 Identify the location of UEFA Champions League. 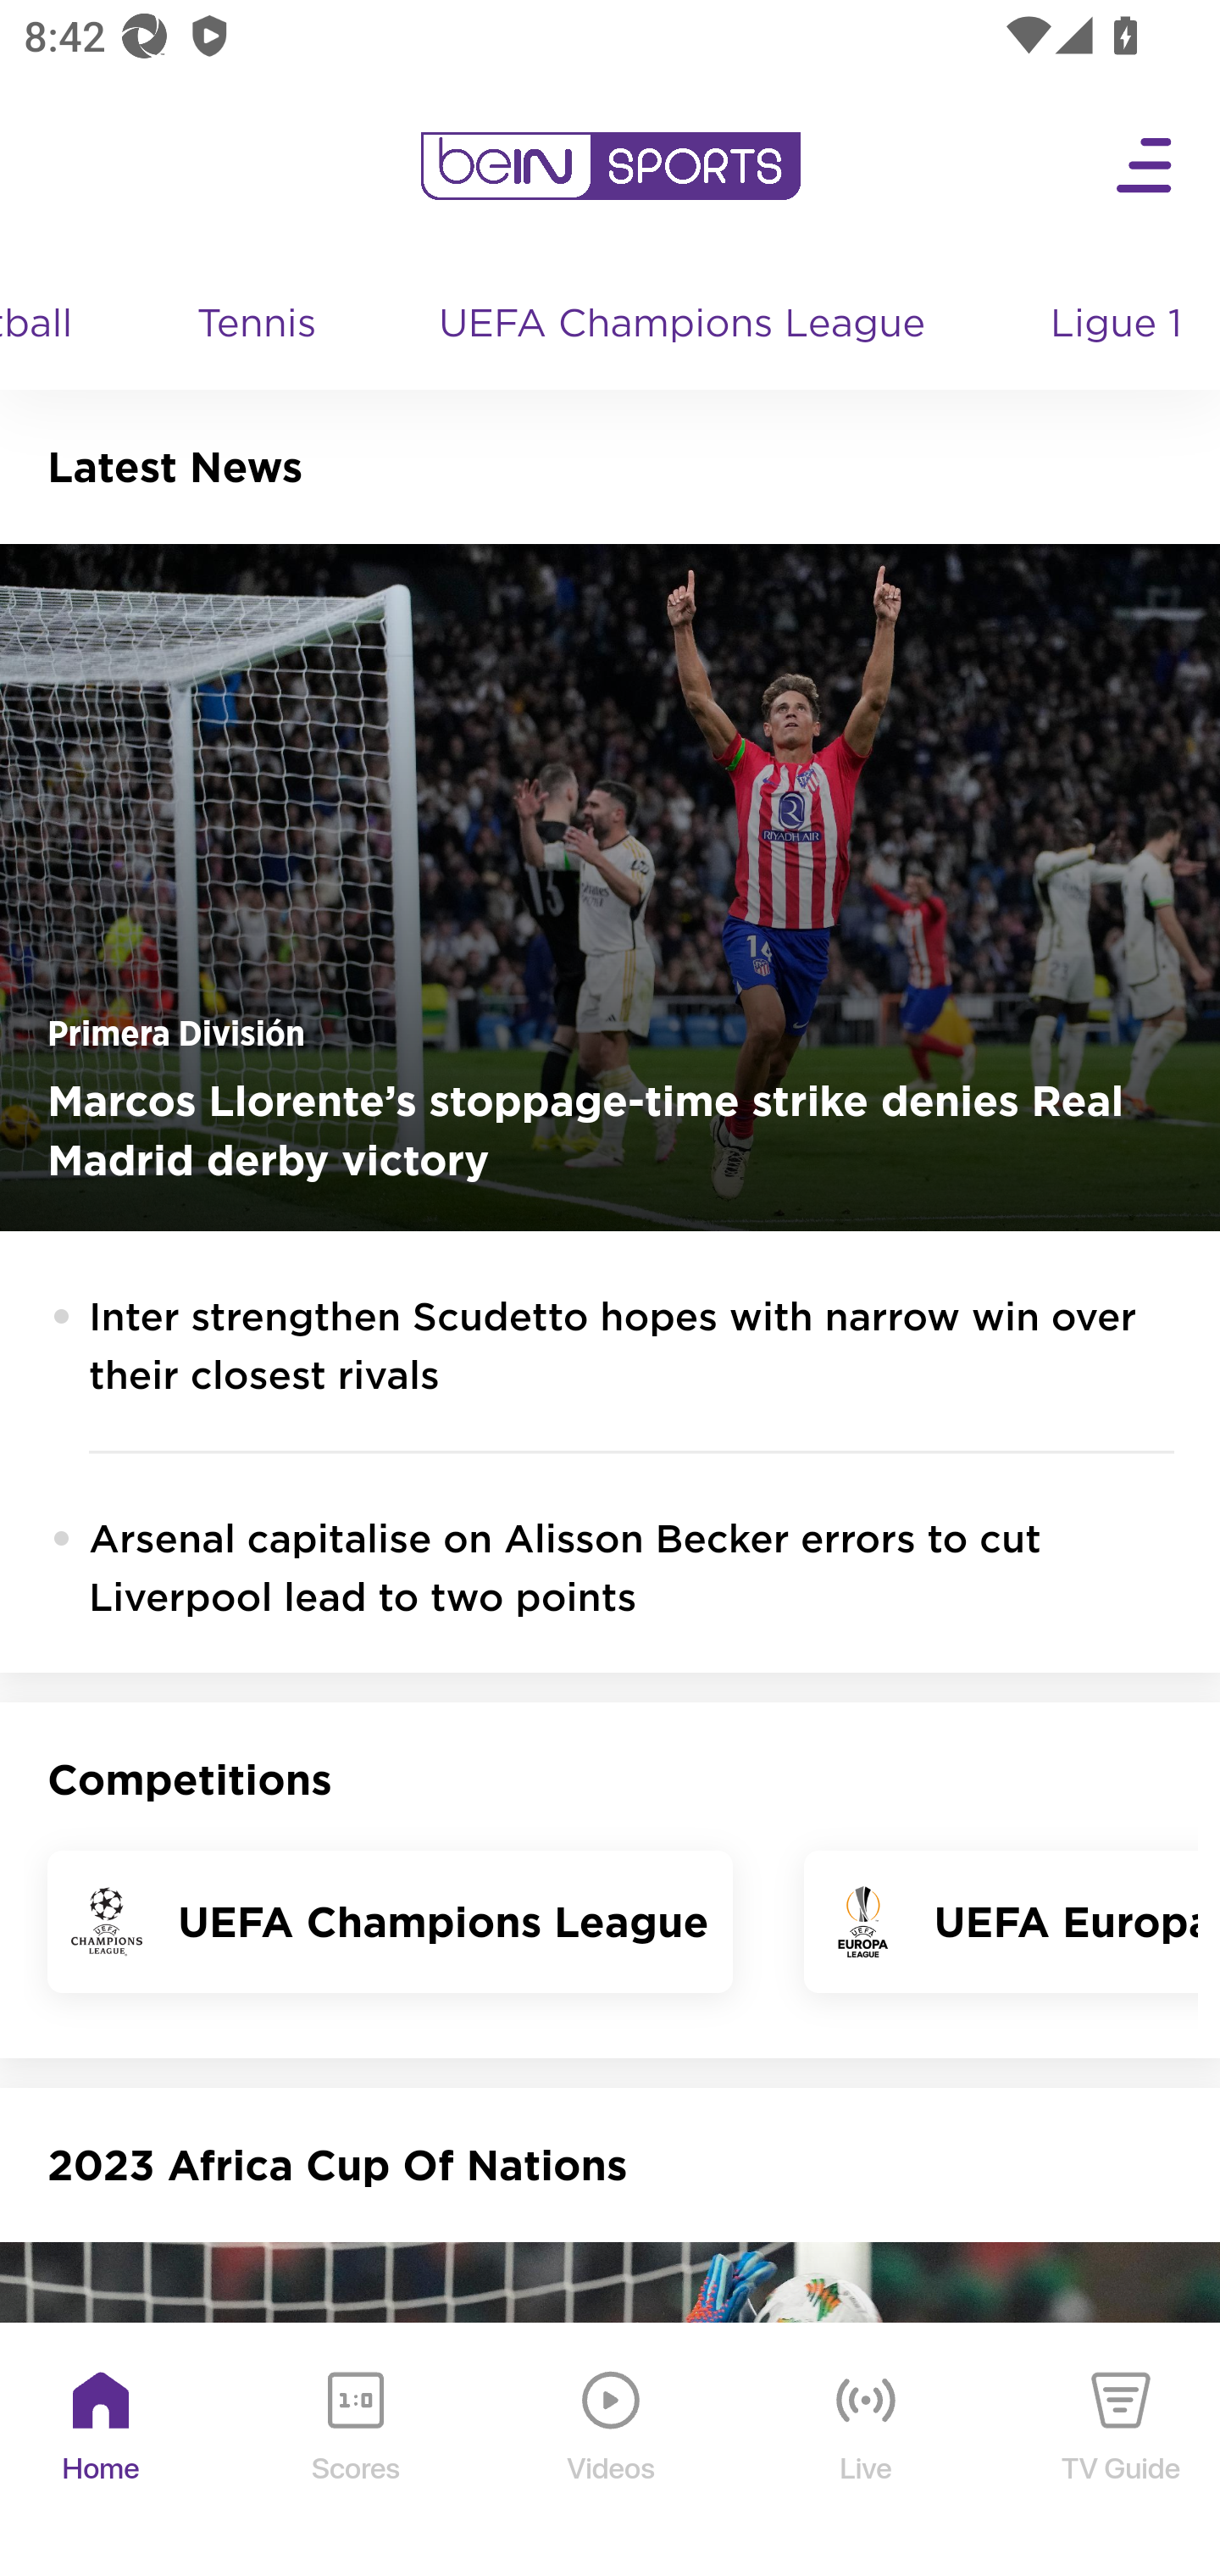
(686, 325).